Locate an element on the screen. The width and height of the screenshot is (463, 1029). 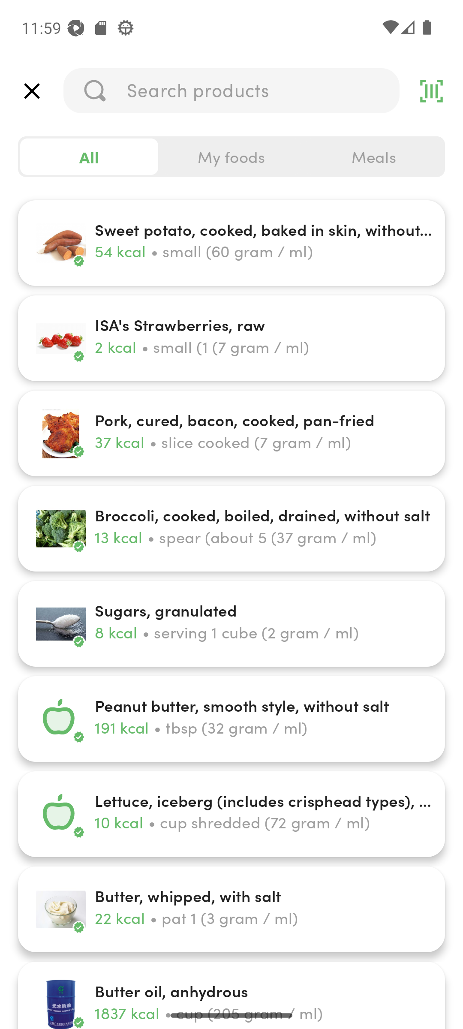
My foods is located at coordinates (231, 157).